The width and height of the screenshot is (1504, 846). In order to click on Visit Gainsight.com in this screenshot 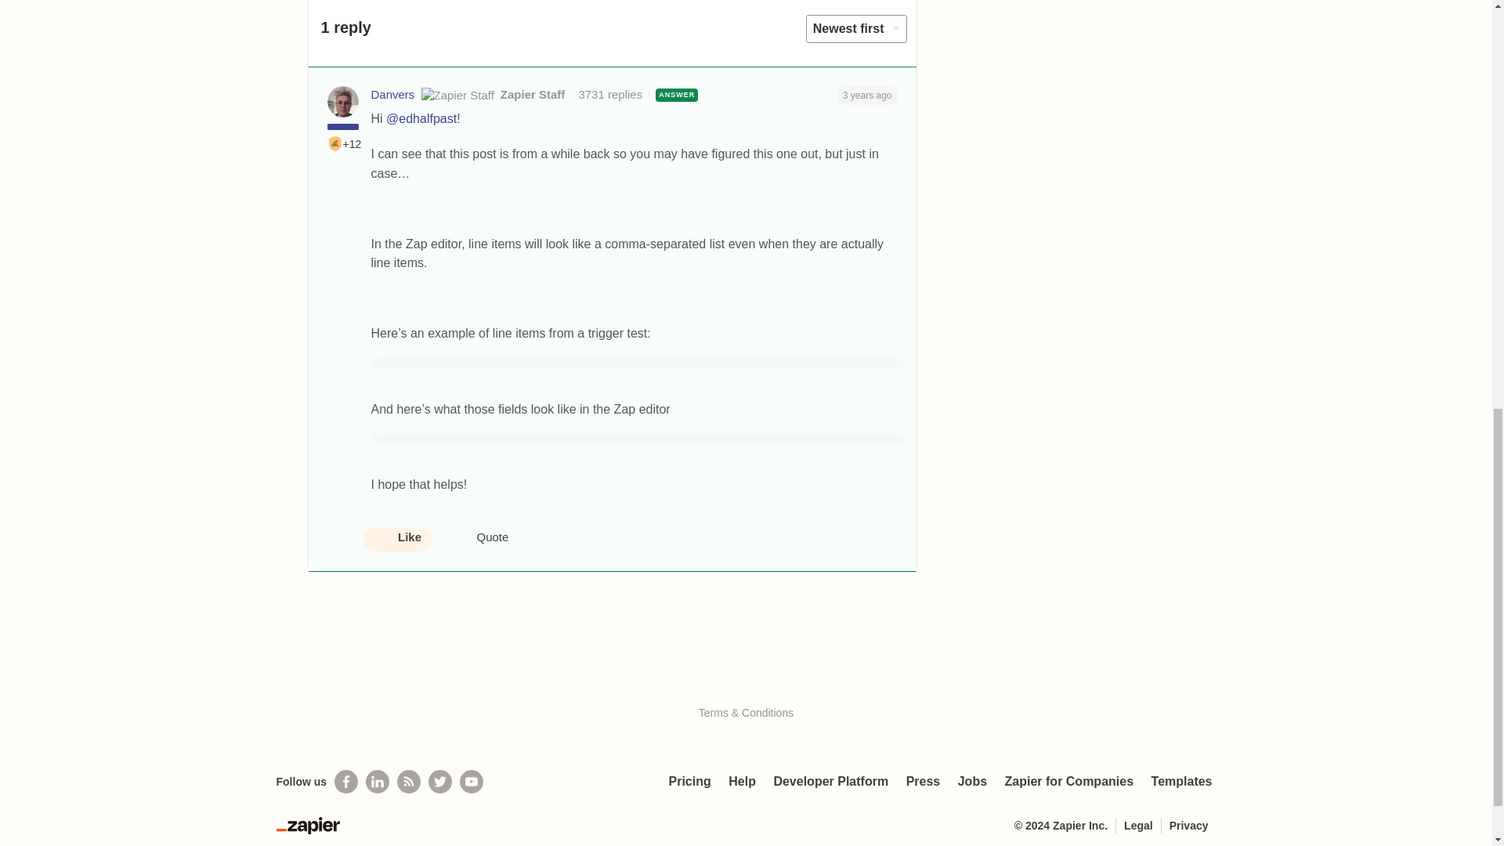, I will do `click(746, 681)`.